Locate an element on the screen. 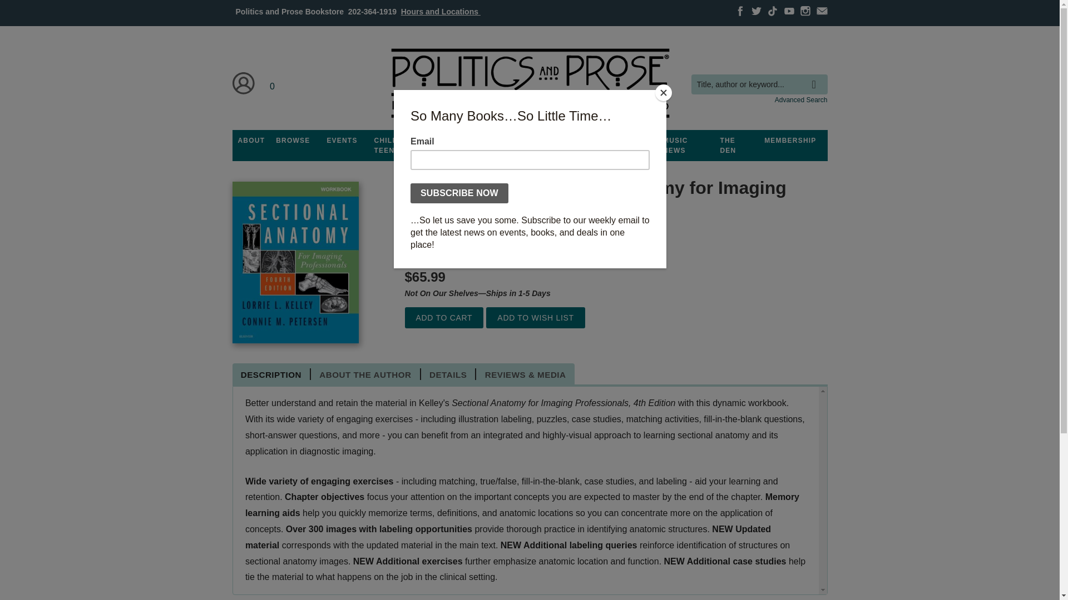 This screenshot has height=600, width=1068. search is located at coordinates (817, 76).